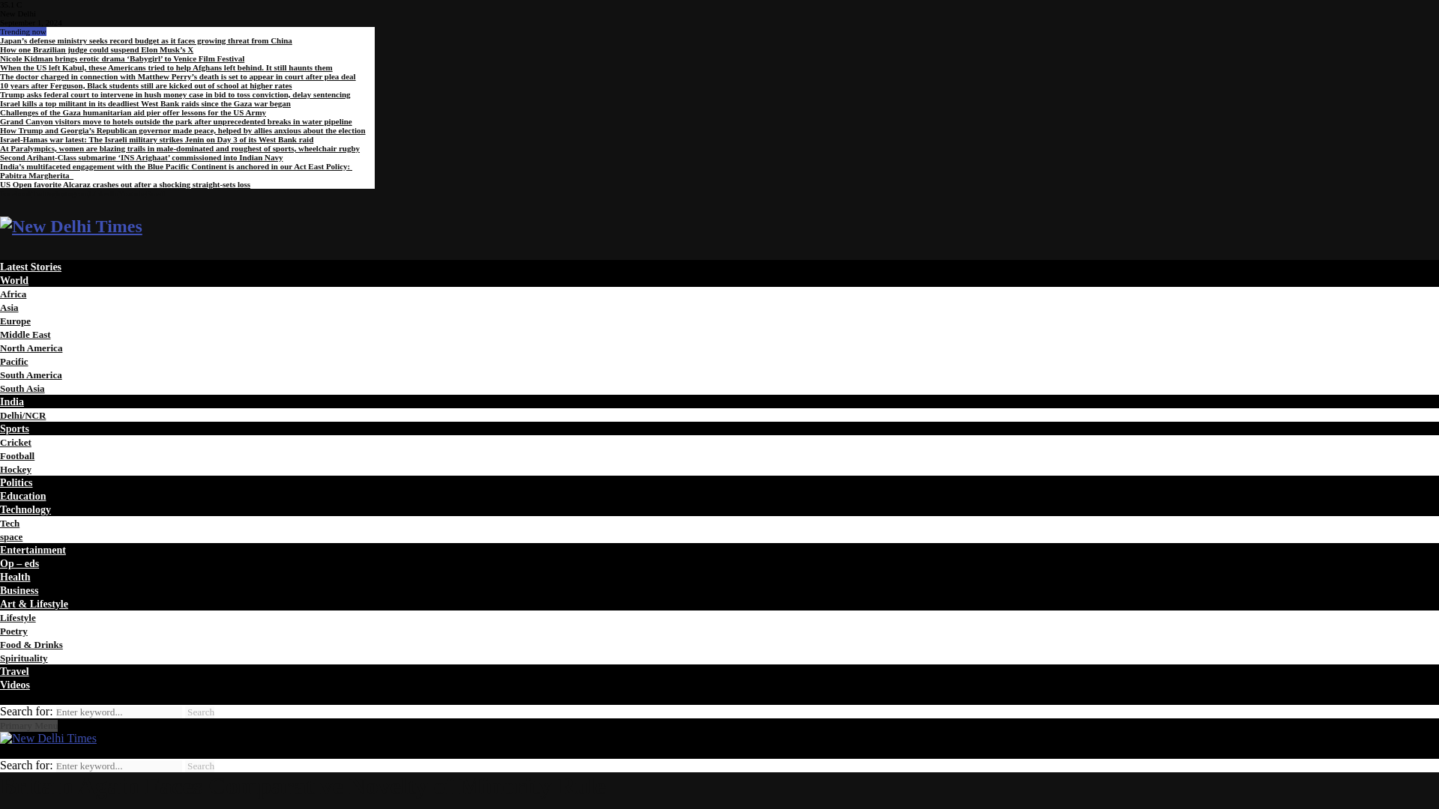 The height and width of the screenshot is (809, 1439). I want to click on Cricket, so click(16, 442).